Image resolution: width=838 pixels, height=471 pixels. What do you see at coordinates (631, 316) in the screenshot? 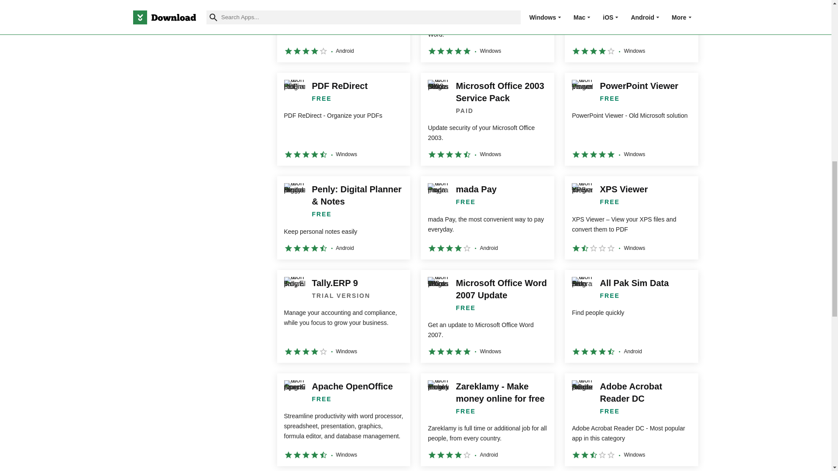
I see `All Pak Sim Data` at bounding box center [631, 316].